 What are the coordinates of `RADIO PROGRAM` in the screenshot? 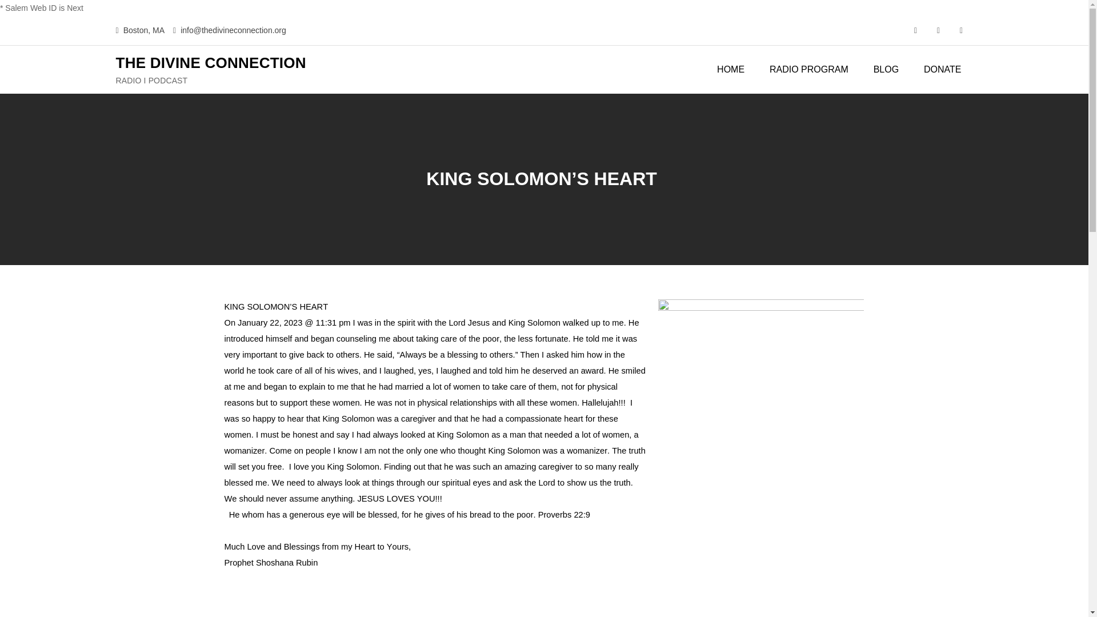 It's located at (809, 70).